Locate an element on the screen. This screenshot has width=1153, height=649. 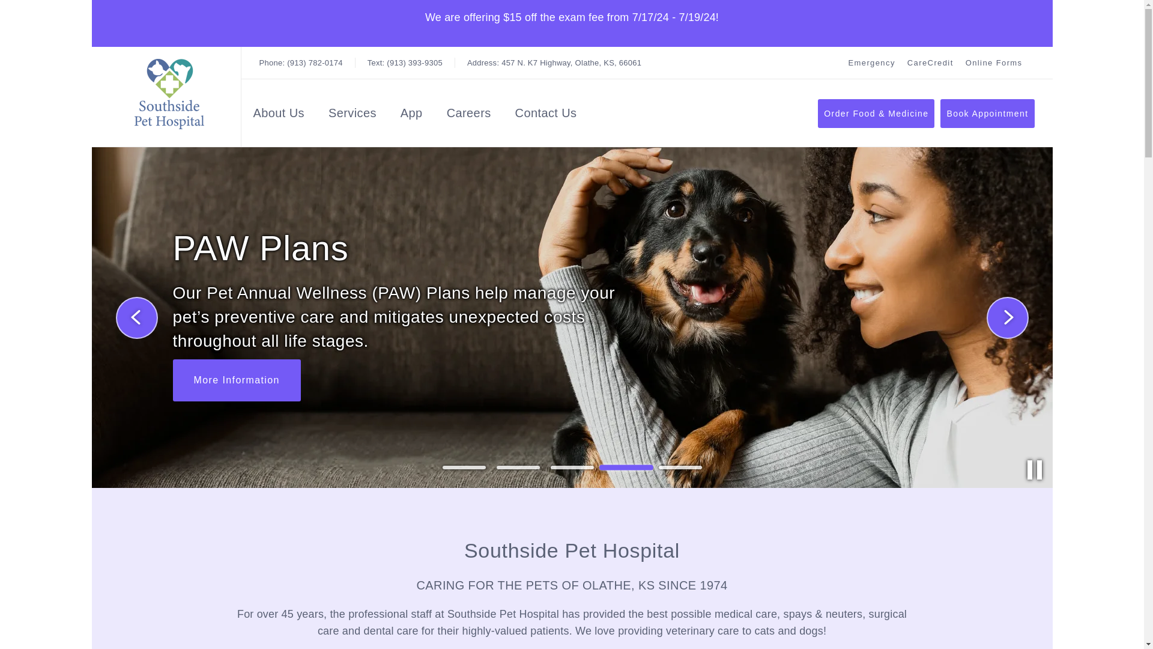
Online Forms is located at coordinates (279, 115).